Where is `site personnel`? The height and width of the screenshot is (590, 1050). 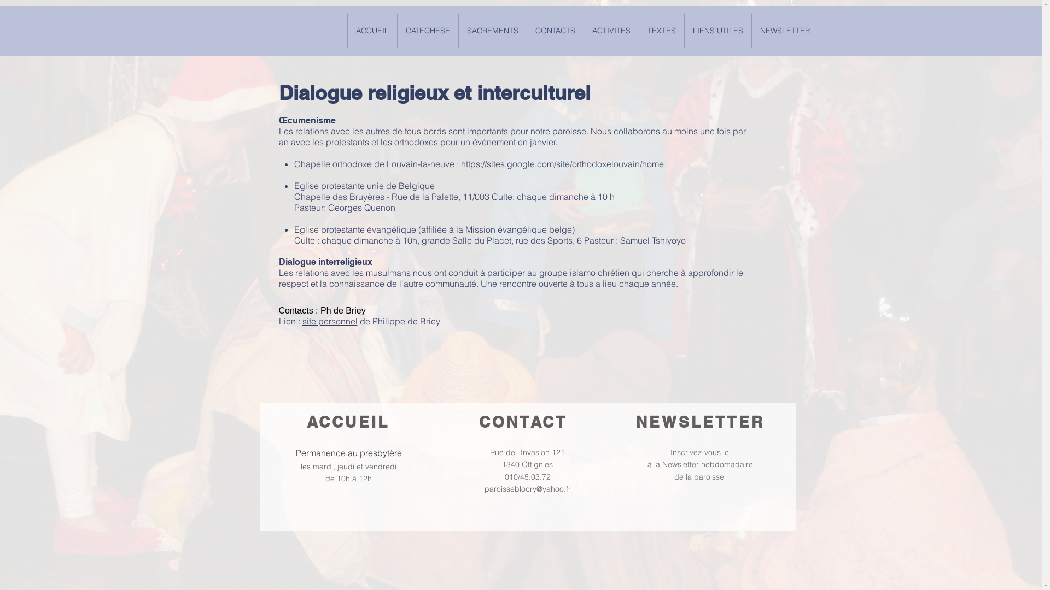 site personnel is located at coordinates (329, 321).